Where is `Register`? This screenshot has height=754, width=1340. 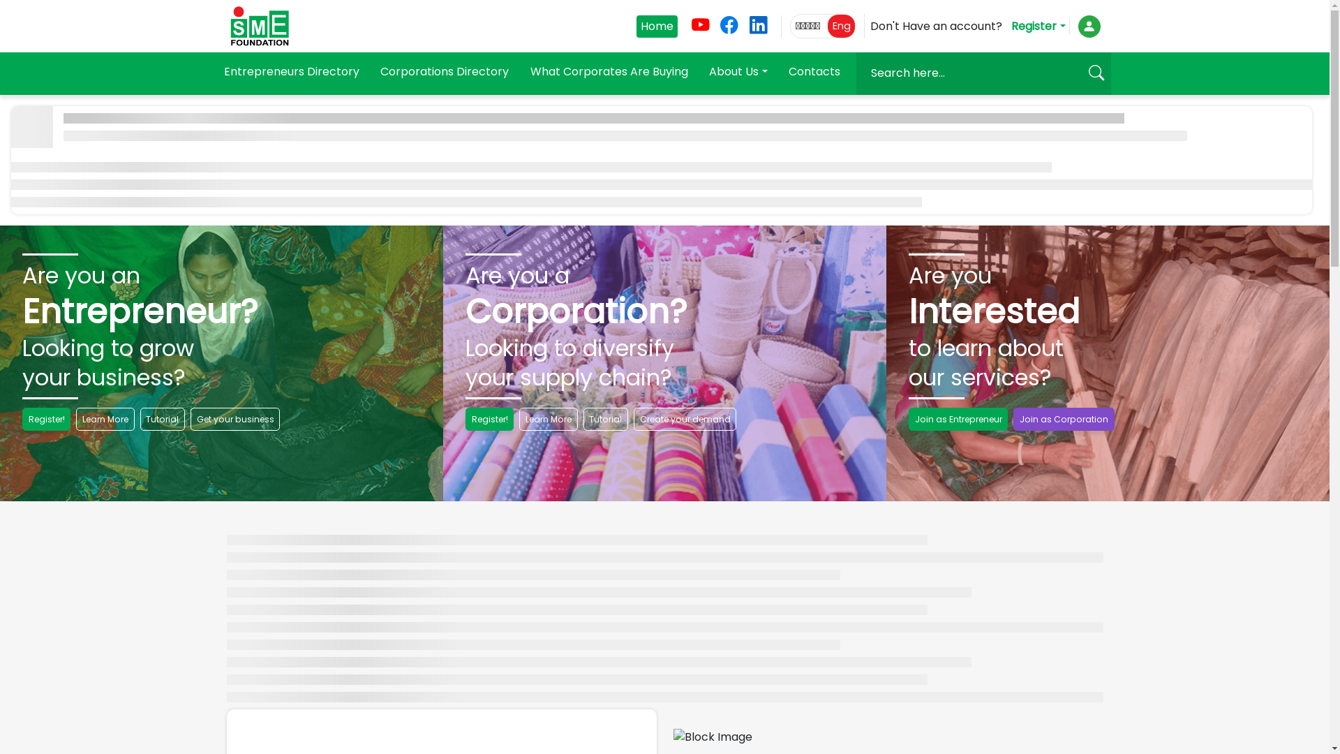 Register is located at coordinates (1038, 27).